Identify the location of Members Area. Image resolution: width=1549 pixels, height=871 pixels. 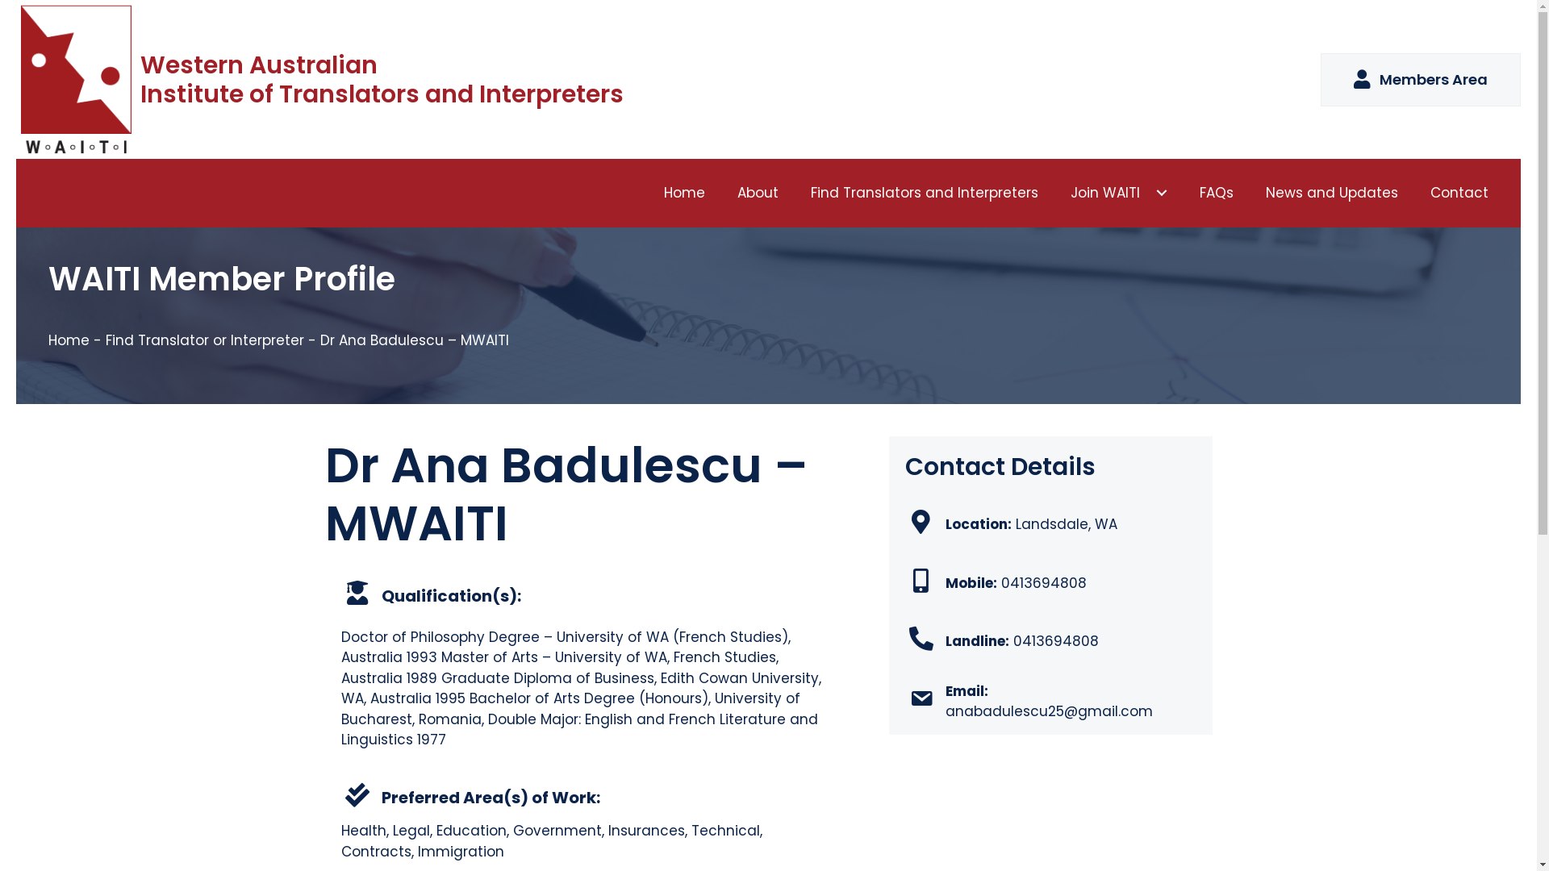
(1421, 79).